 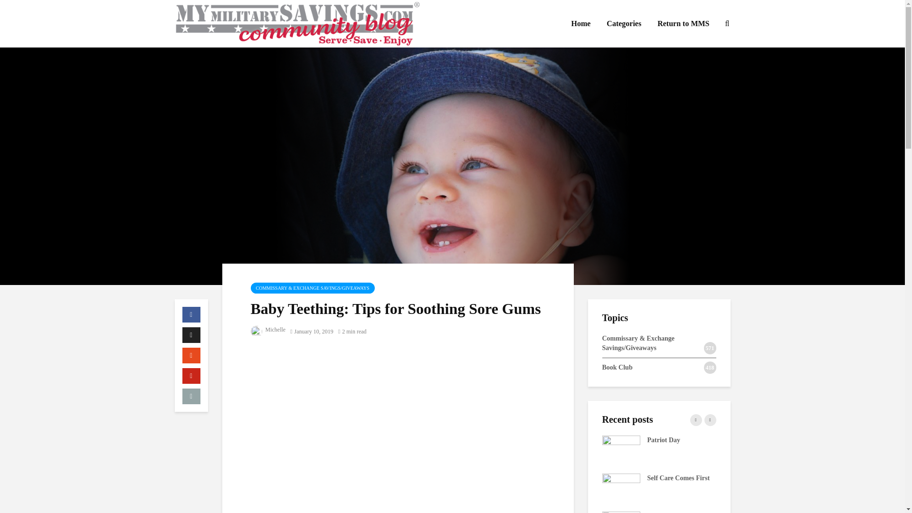 I want to click on Michelle, so click(x=268, y=329).